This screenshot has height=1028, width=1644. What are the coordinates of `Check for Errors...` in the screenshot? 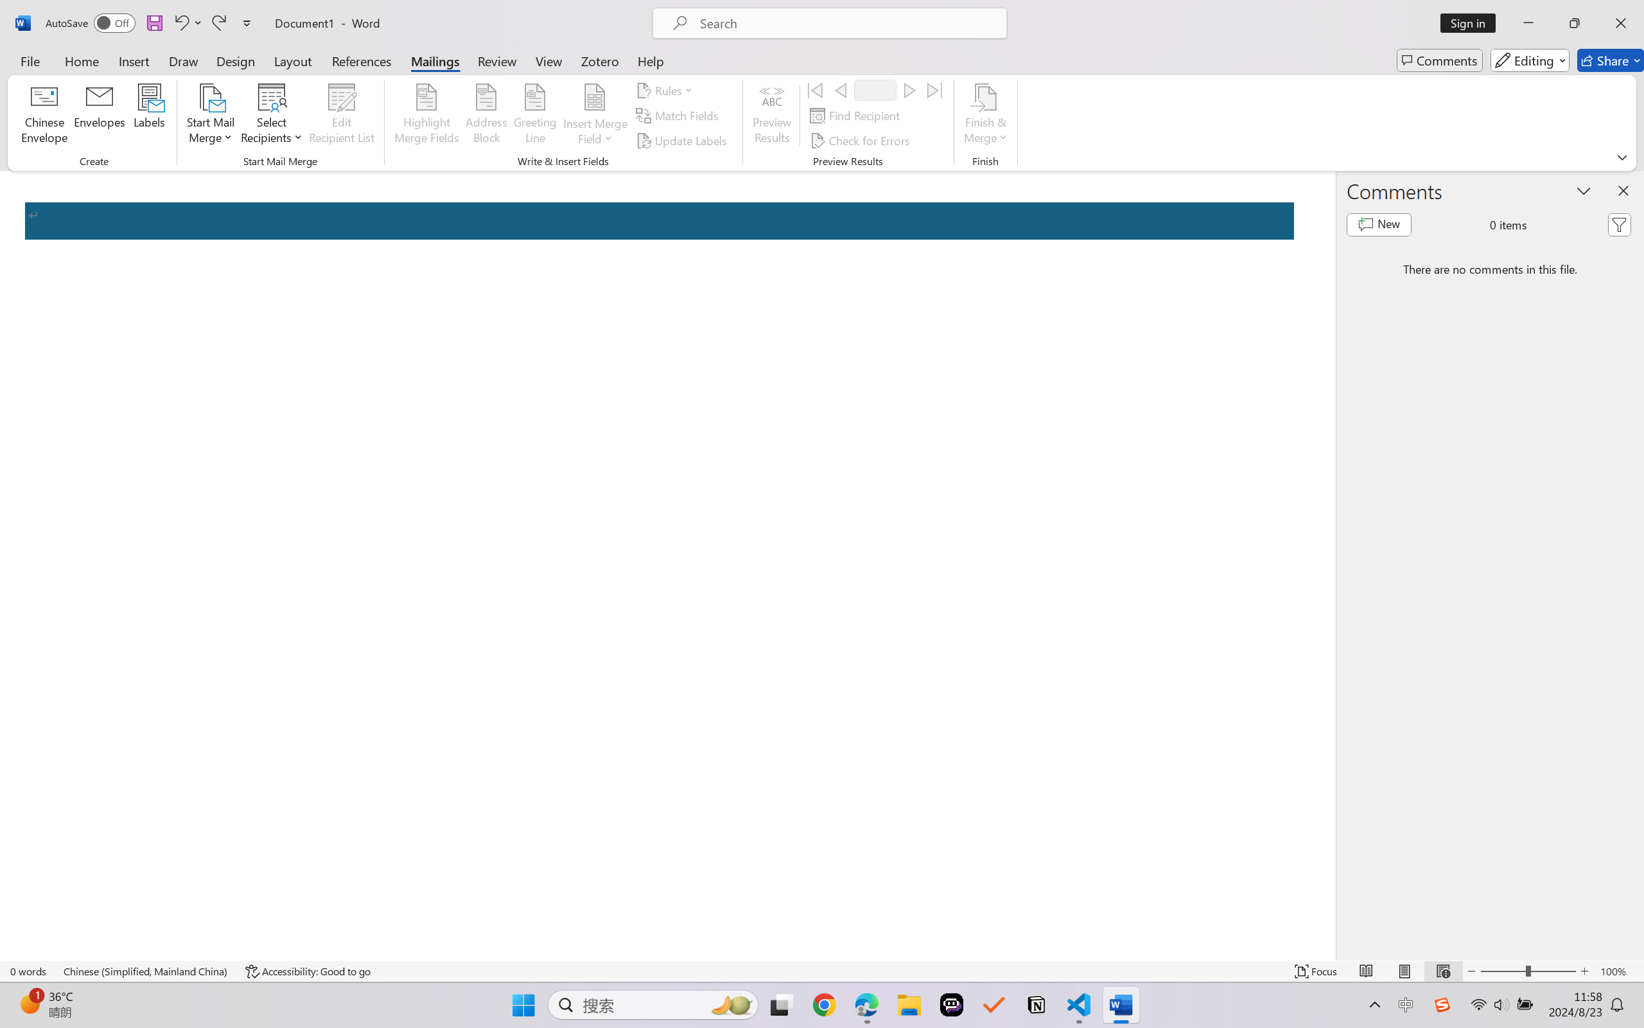 It's located at (862, 140).